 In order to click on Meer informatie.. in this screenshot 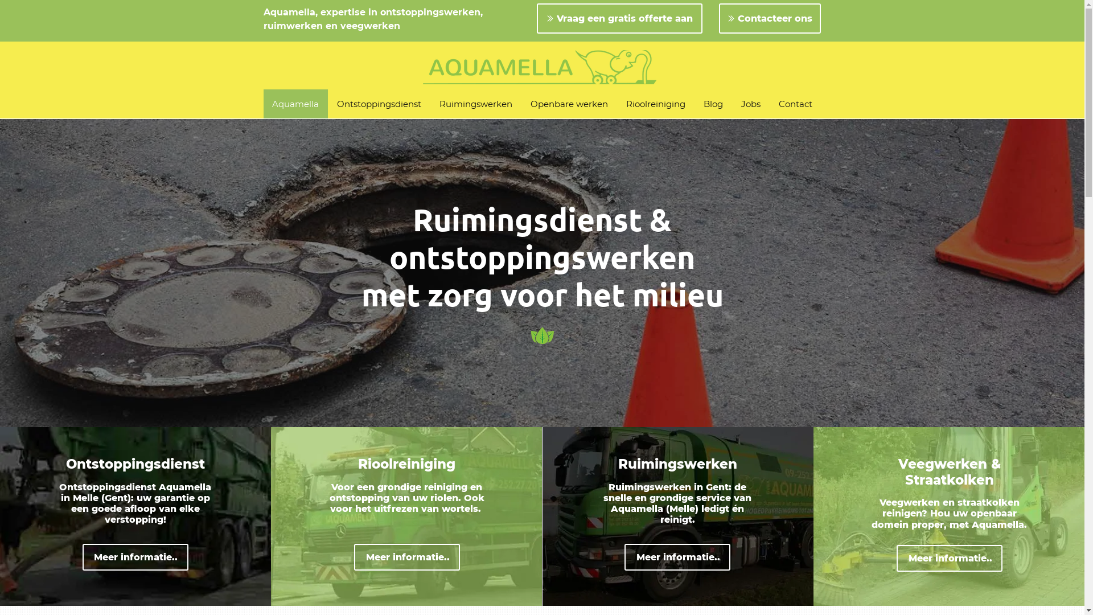, I will do `click(135, 557)`.